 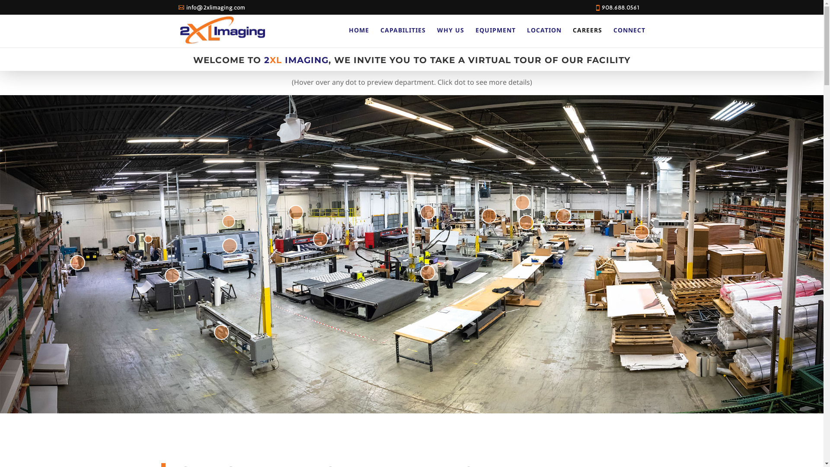 I want to click on info@2xlimaging.com, so click(x=211, y=8).